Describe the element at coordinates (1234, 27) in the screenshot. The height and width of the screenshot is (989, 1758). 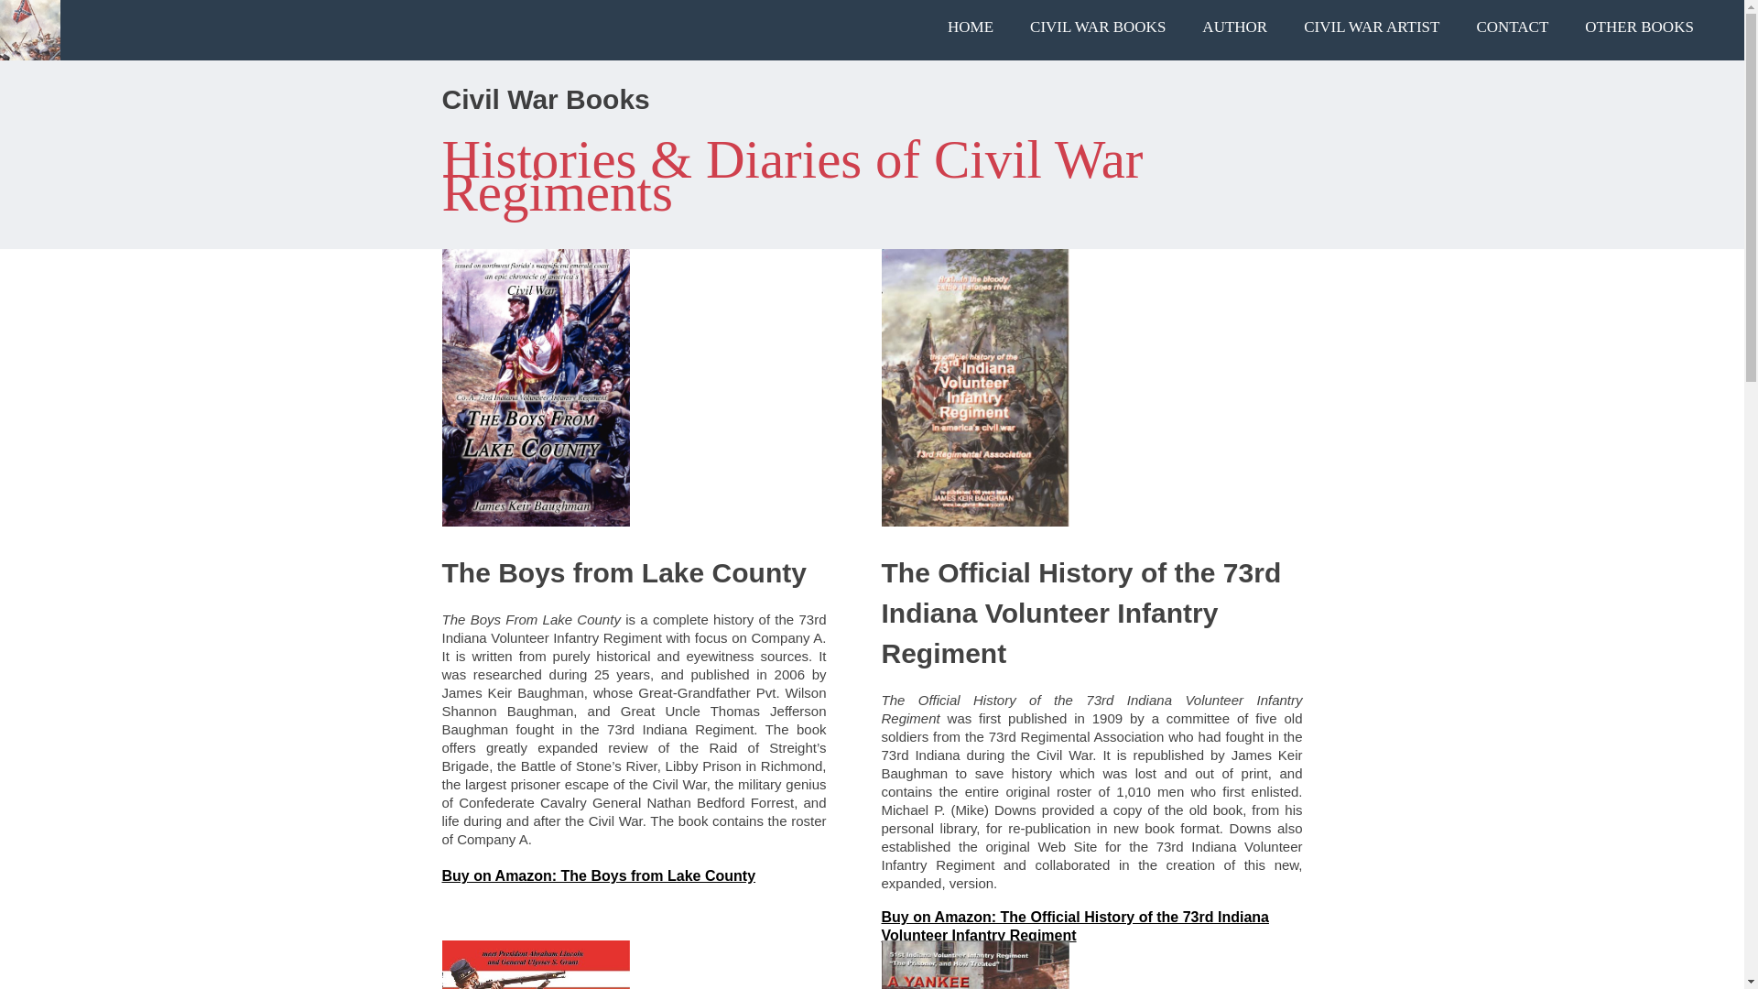
I see `AUTHOR` at that location.